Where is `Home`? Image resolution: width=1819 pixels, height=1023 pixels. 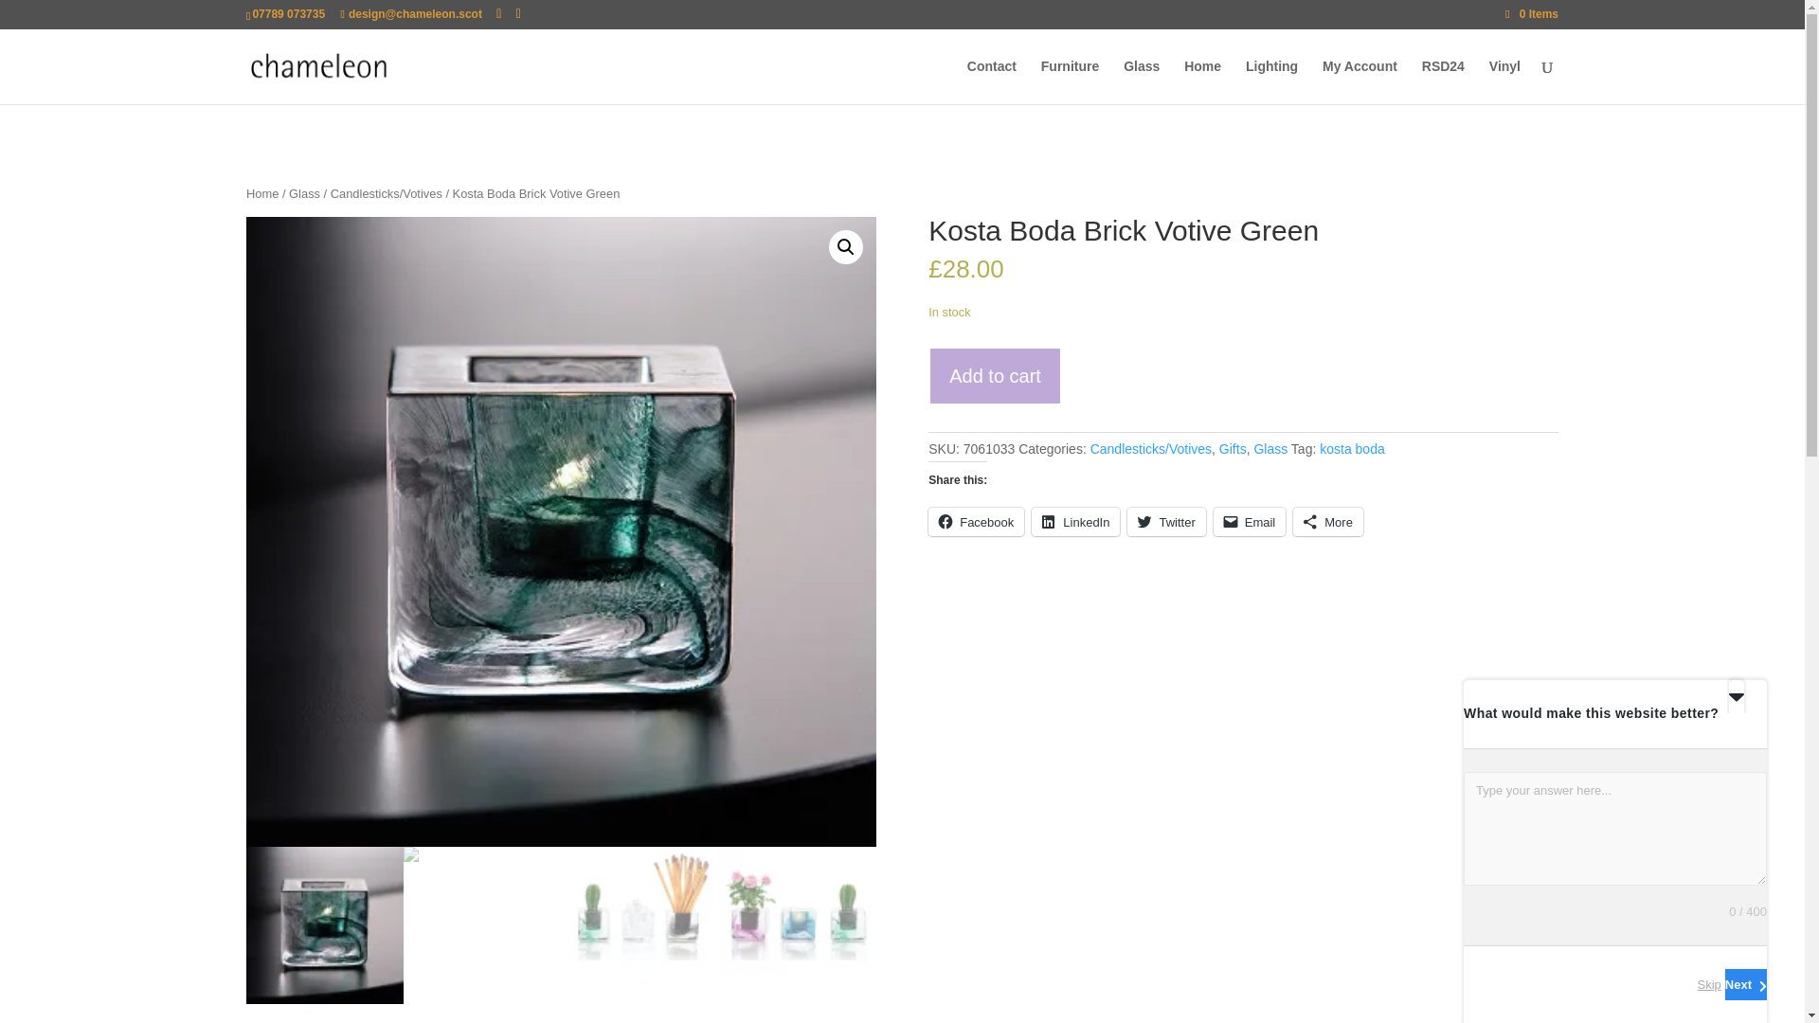 Home is located at coordinates (261, 193).